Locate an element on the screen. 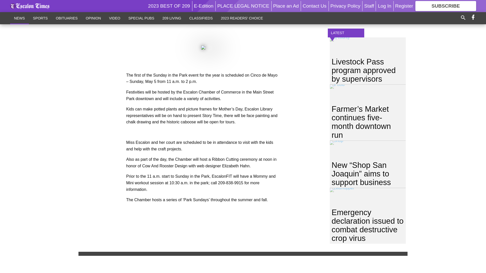  Privacy Policy is located at coordinates (345, 6).